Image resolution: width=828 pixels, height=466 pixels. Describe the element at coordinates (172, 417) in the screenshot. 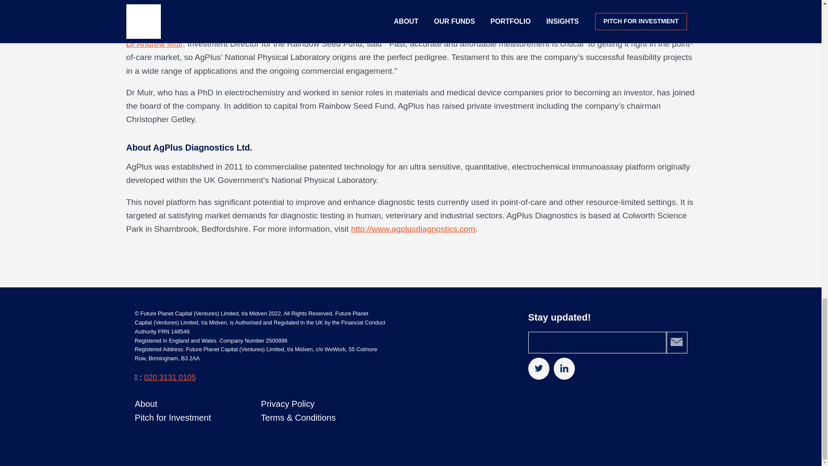

I see `Pitch for Investment` at that location.